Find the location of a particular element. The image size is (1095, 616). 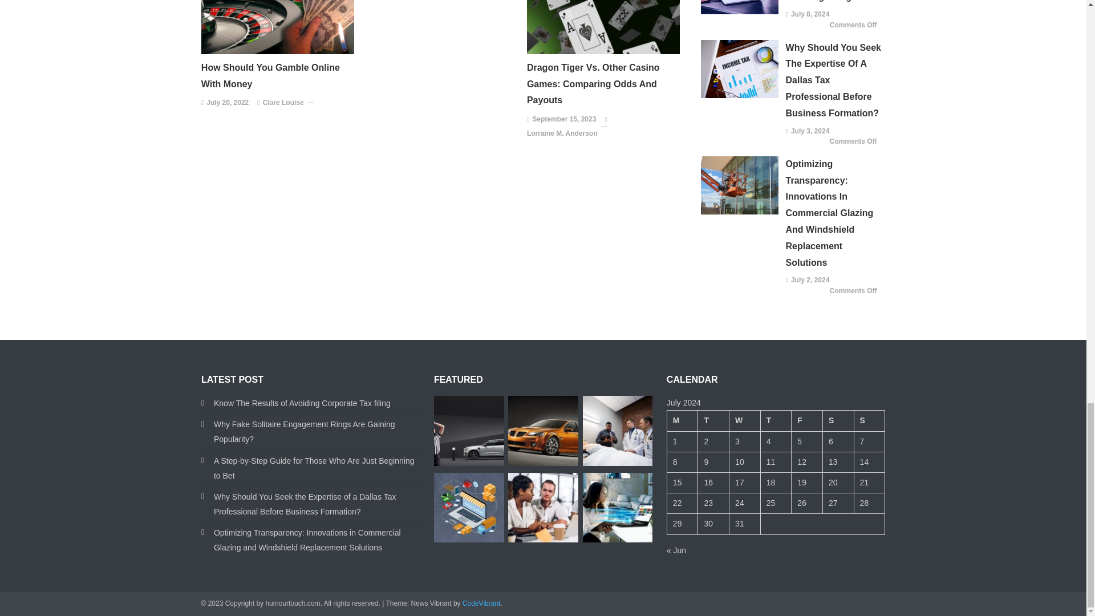

Monday is located at coordinates (682, 421).